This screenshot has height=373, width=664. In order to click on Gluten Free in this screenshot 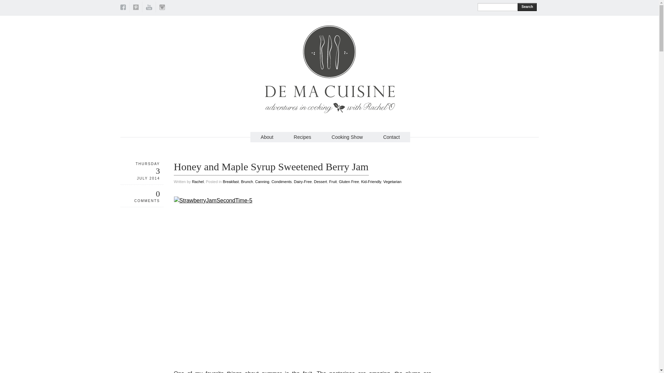, I will do `click(349, 182)`.